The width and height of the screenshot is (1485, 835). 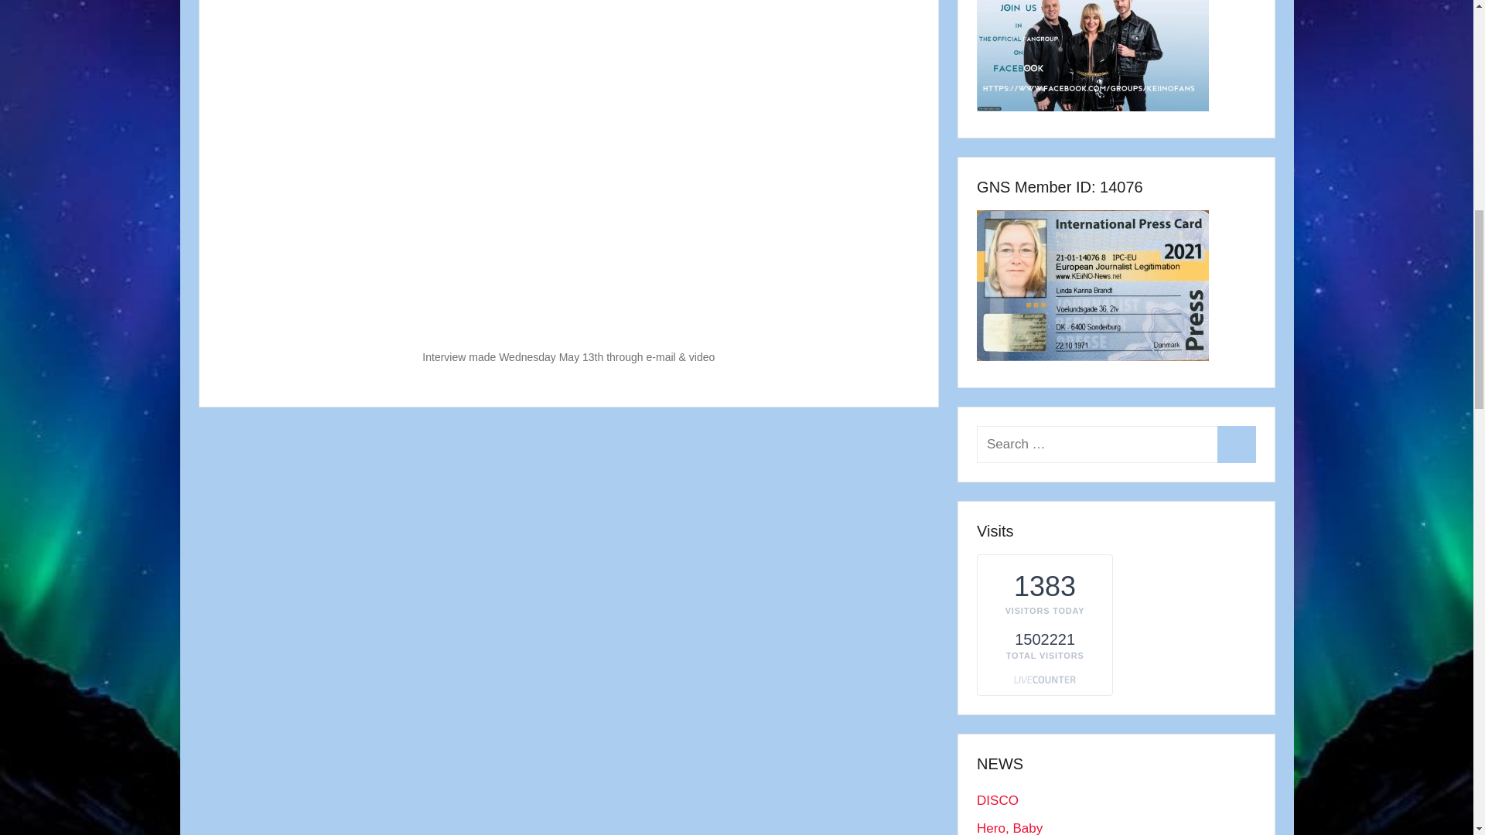 I want to click on DISCO, so click(x=998, y=801).